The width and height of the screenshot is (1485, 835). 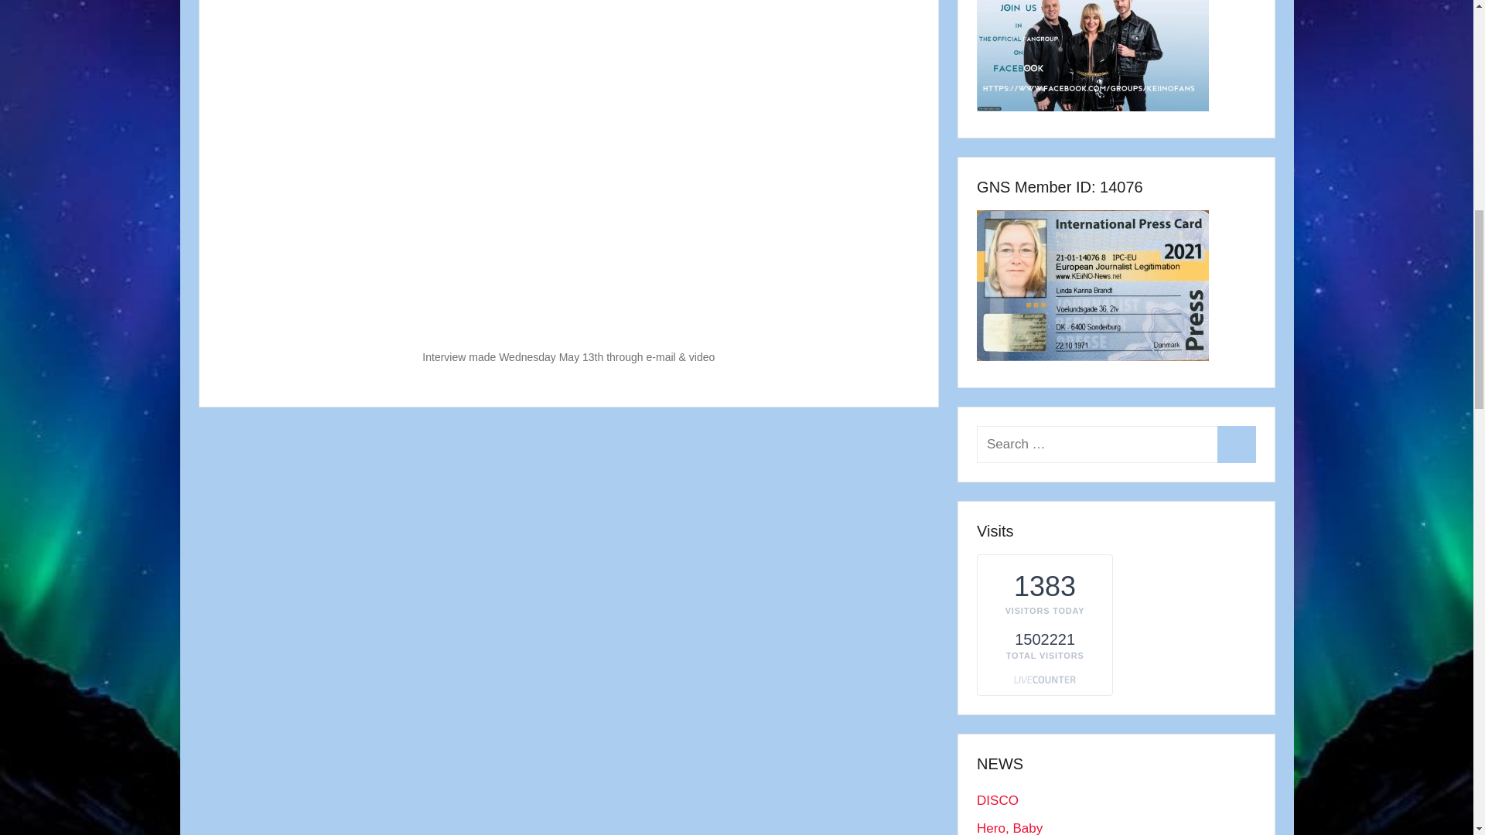 I want to click on DISCO, so click(x=998, y=801).